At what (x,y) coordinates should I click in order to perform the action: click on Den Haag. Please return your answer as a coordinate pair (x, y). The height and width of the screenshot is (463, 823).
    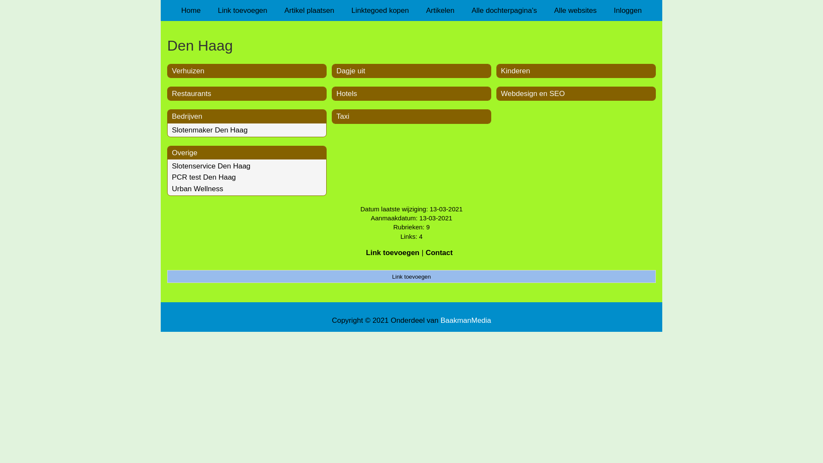
    Looking at the image, I should click on (411, 45).